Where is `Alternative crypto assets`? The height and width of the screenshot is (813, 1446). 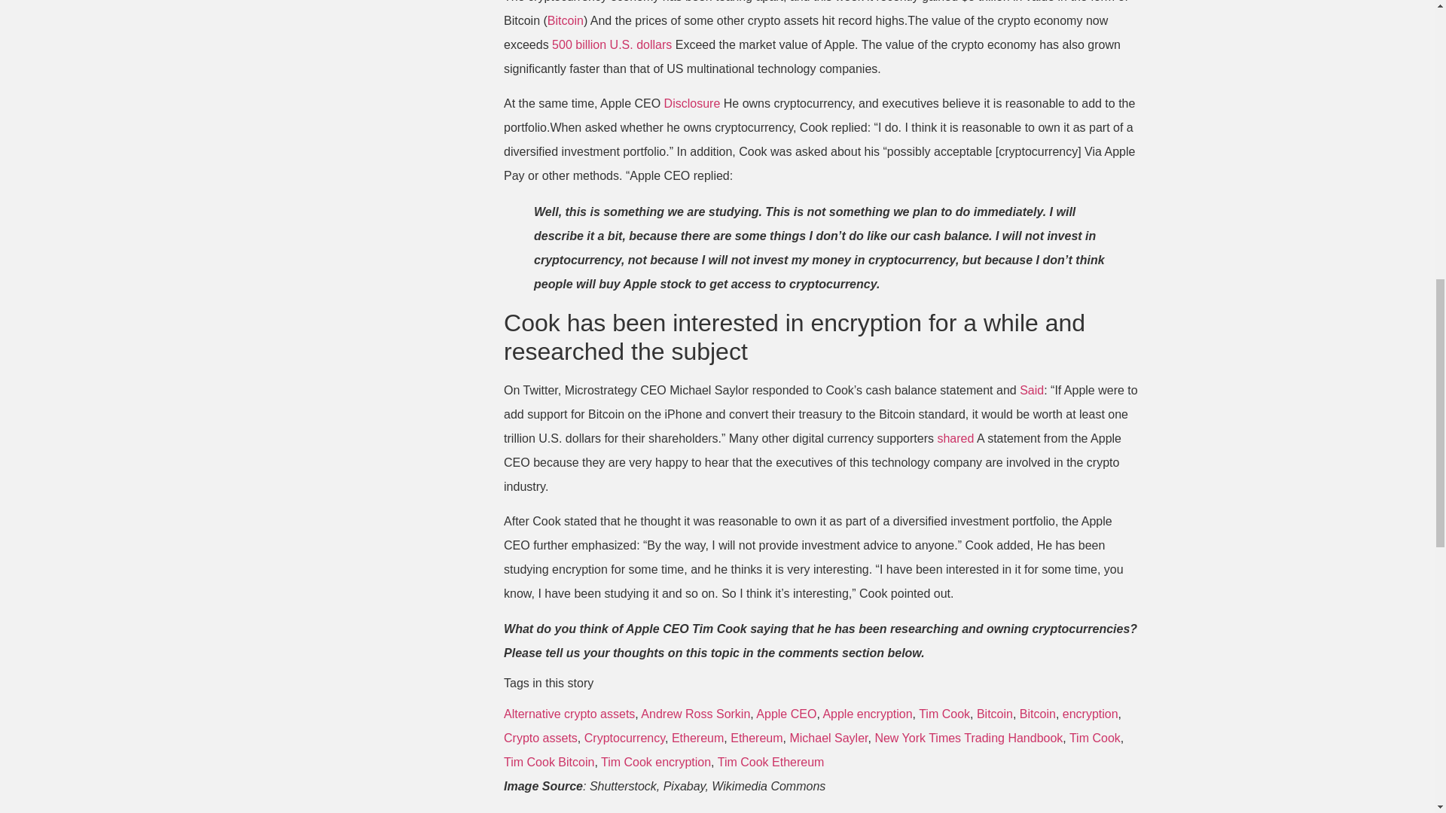
Alternative crypto assets is located at coordinates (569, 714).